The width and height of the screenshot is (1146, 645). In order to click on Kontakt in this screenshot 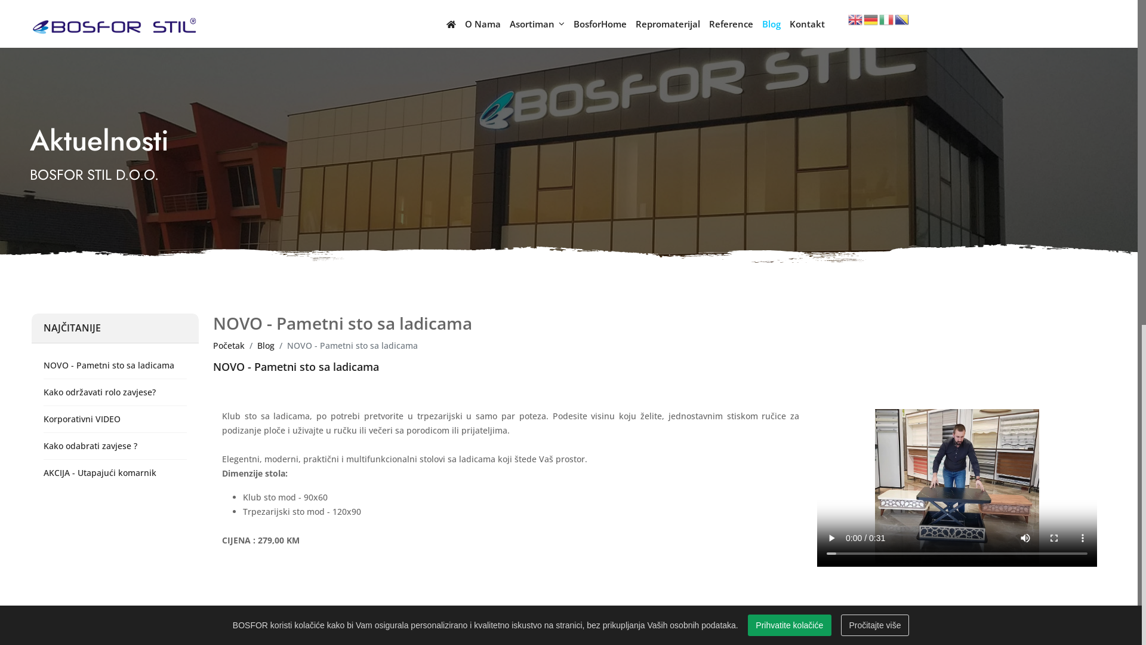, I will do `click(812, 24)`.